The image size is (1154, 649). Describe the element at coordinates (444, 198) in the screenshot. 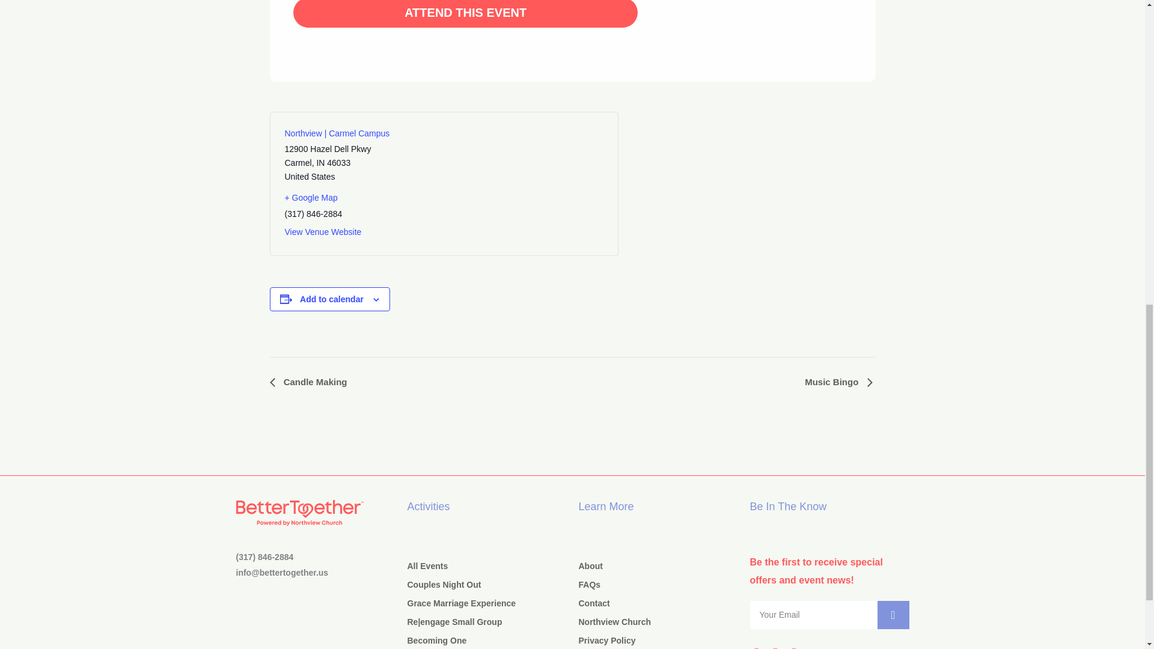

I see `Click to view a Google Map` at that location.